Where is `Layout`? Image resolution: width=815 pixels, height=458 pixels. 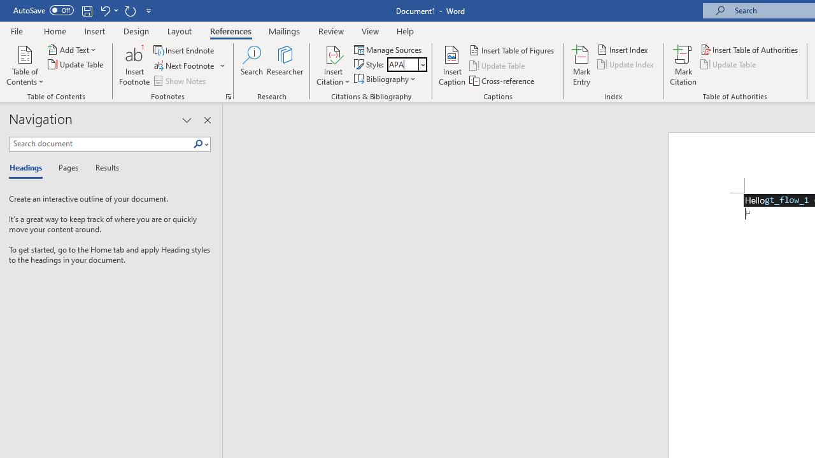
Layout is located at coordinates (180, 31).